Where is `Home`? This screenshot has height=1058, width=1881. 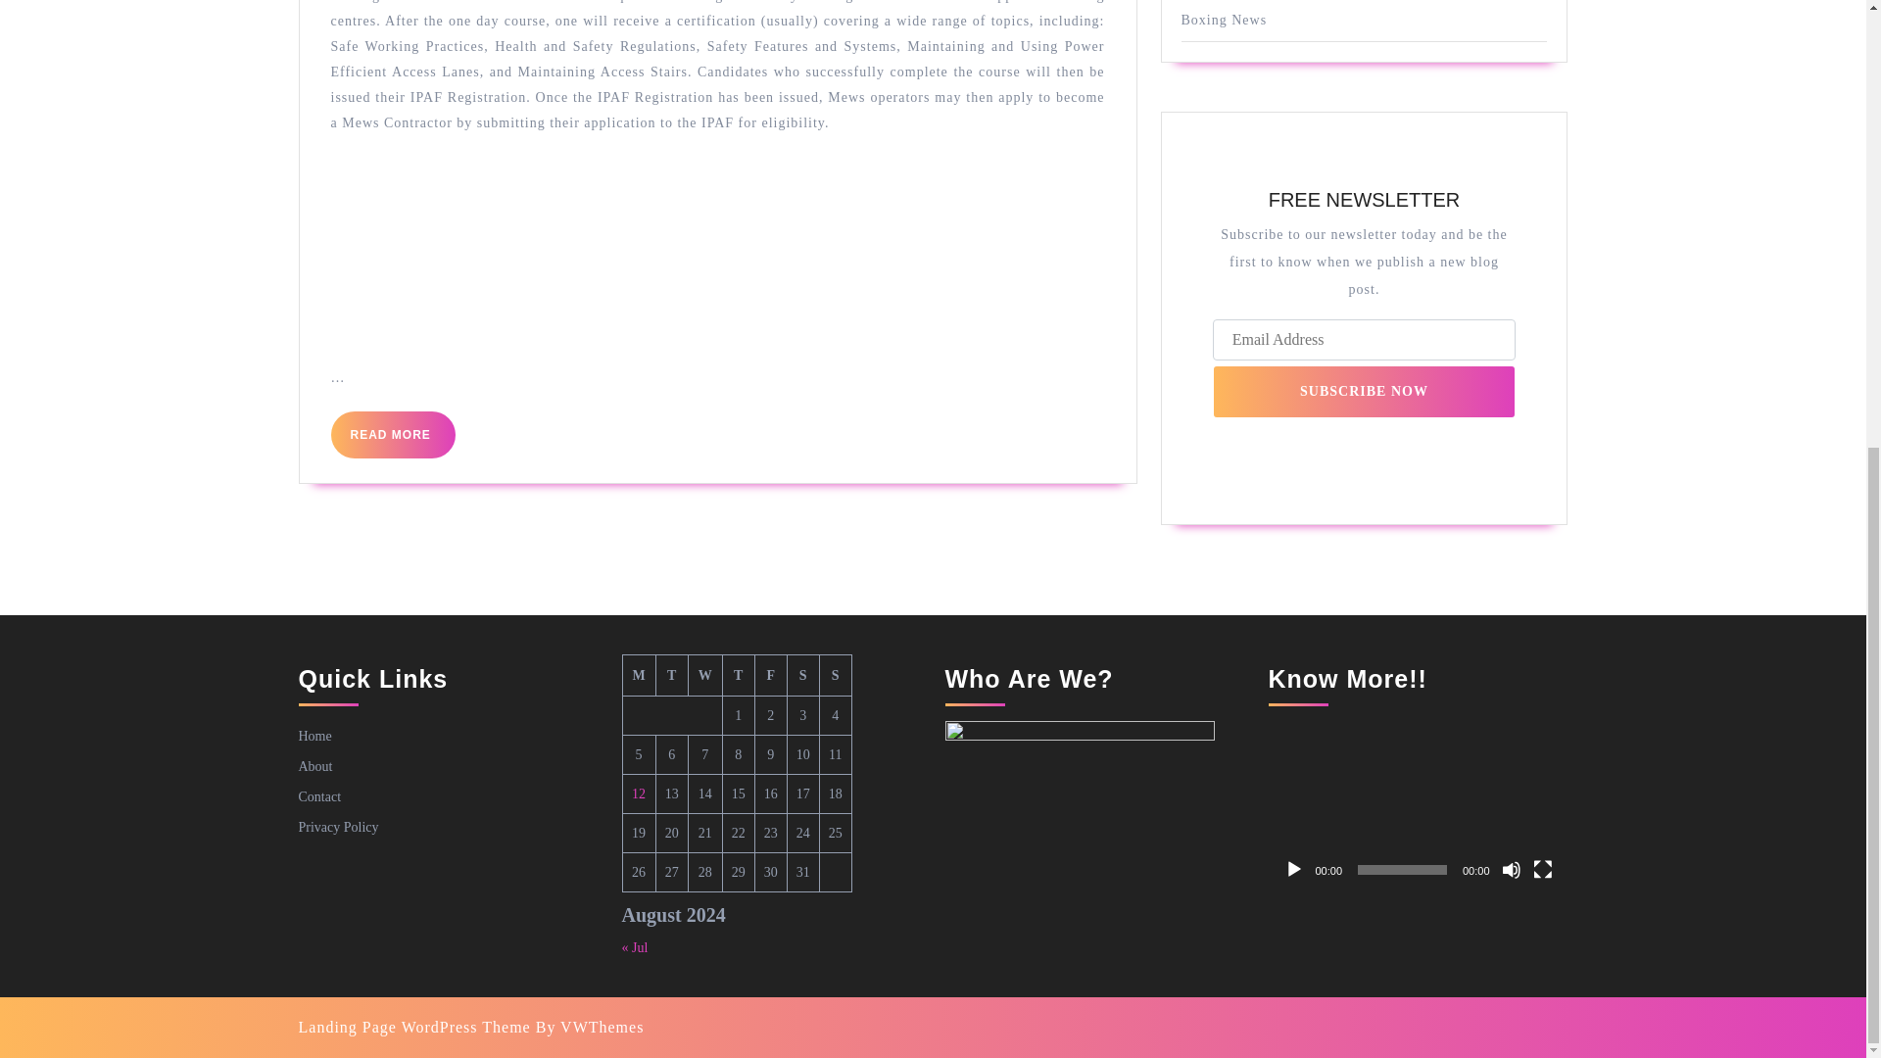
Home is located at coordinates (652, 27).